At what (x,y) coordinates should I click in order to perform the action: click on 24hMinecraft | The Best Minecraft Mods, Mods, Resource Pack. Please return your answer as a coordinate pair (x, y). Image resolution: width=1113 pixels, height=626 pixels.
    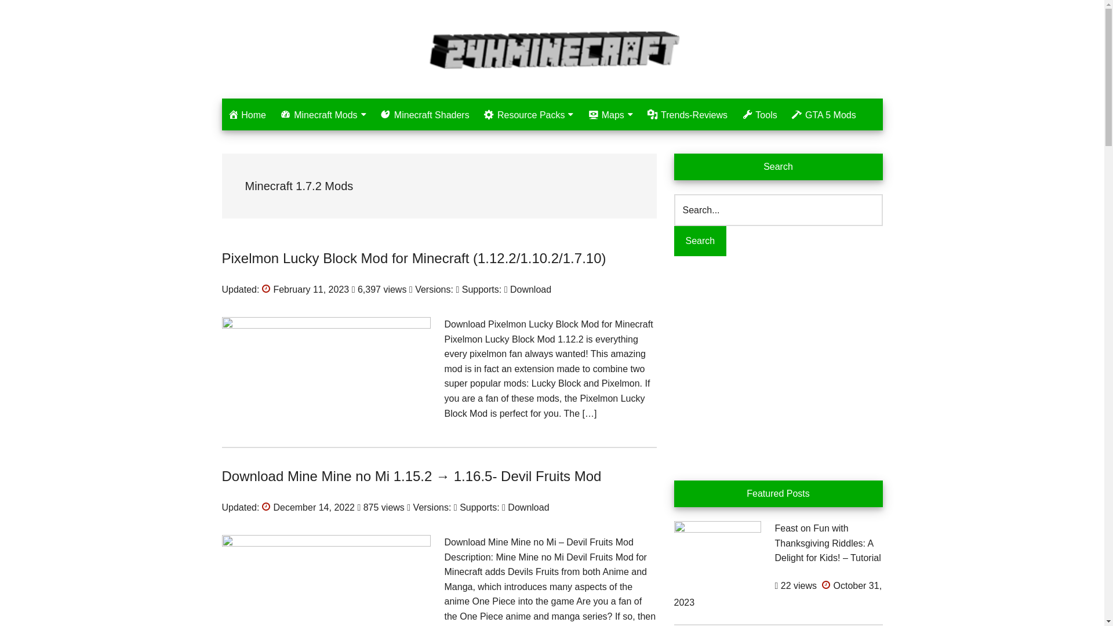
    Looking at the image, I should click on (552, 49).